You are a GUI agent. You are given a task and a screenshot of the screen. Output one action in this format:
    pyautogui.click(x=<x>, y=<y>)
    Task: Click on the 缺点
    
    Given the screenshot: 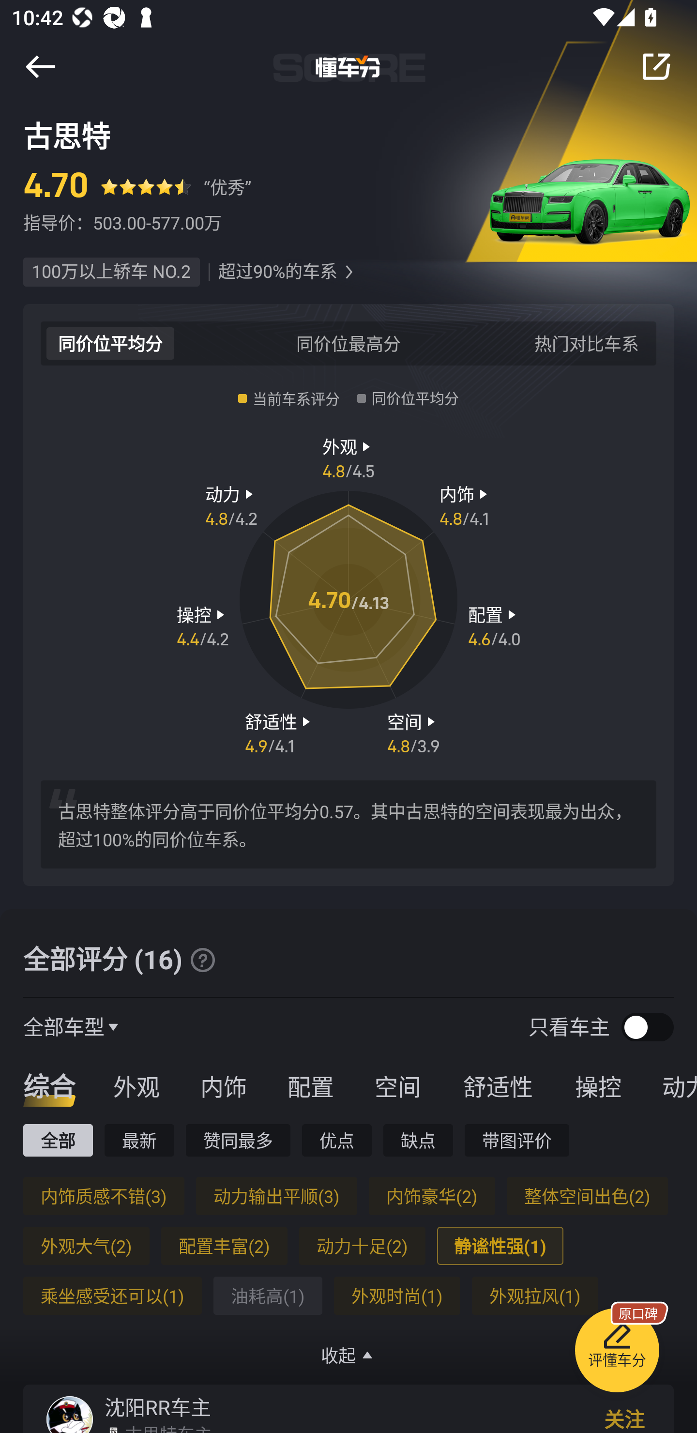 What is the action you would take?
    pyautogui.click(x=418, y=1140)
    